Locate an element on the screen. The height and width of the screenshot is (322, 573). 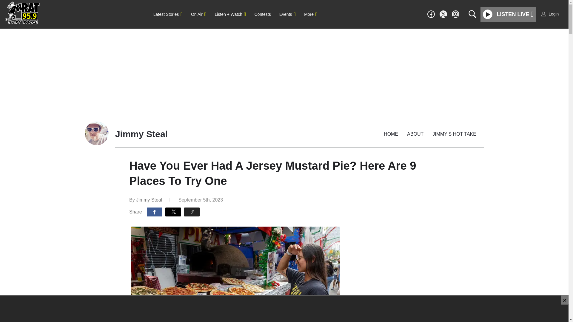
Latest Stories is located at coordinates (168, 14).